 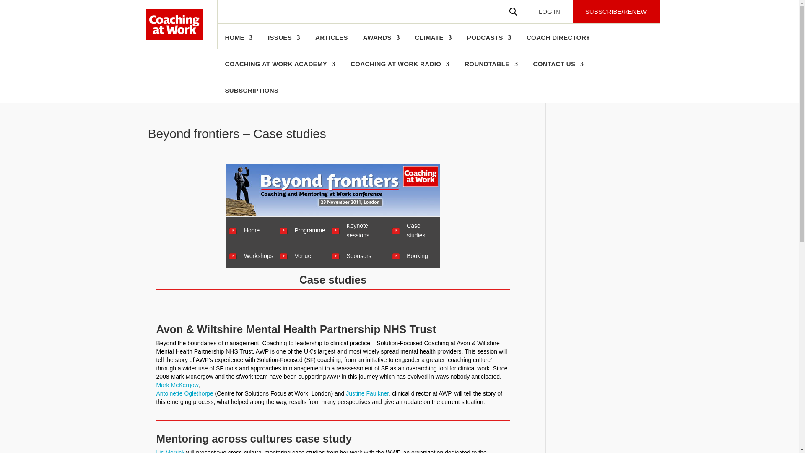 I want to click on CLIMATE, so click(x=434, y=42).